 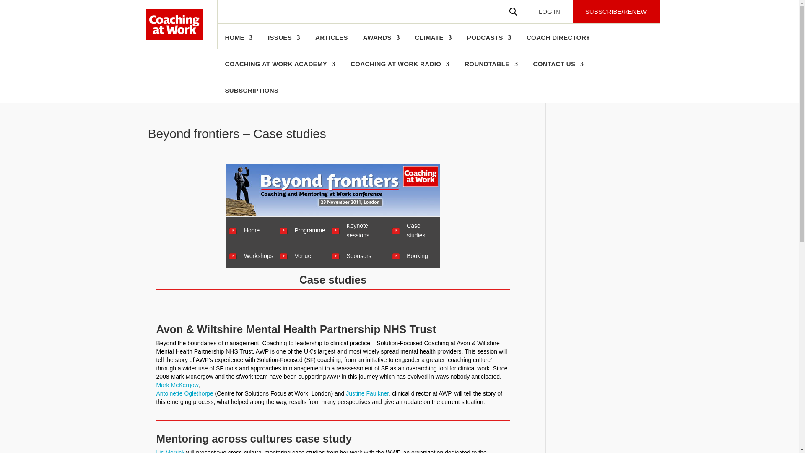 I want to click on CLIMATE, so click(x=434, y=42).